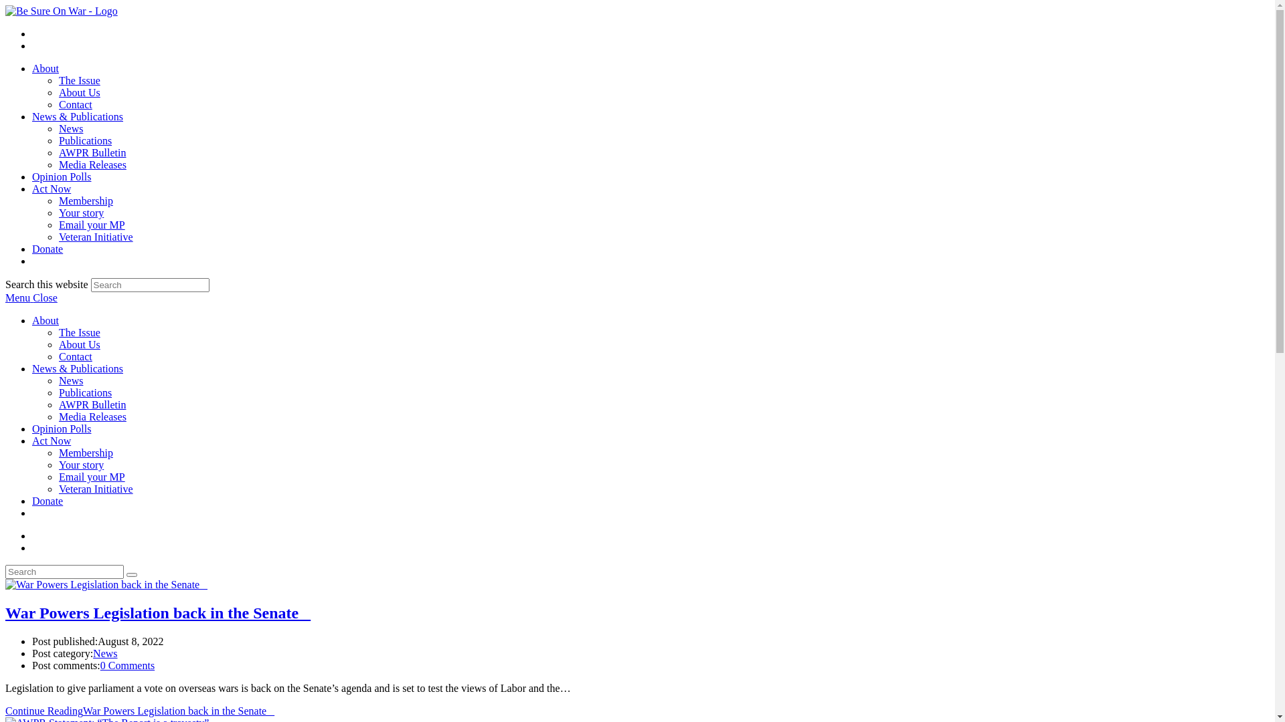 This screenshot has width=1285, height=722. I want to click on Membership, so click(86, 201).